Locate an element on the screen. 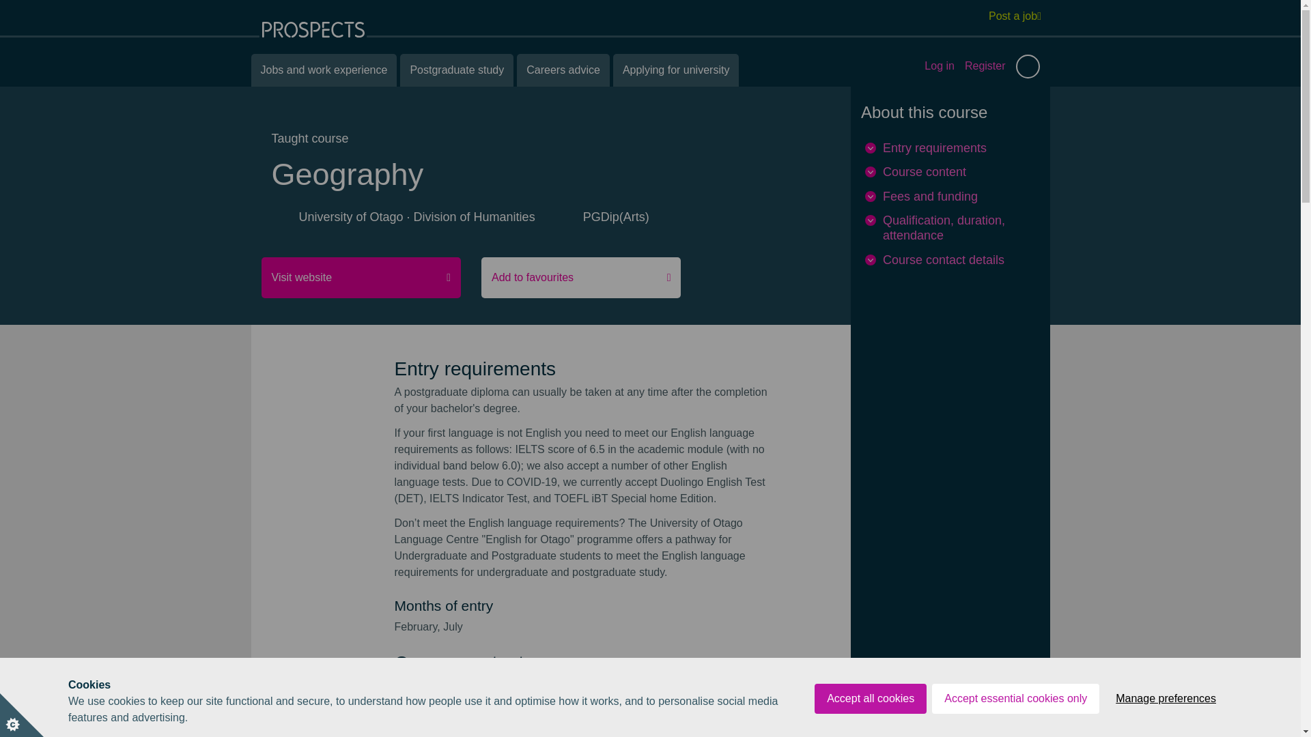  Careers advice is located at coordinates (563, 70).